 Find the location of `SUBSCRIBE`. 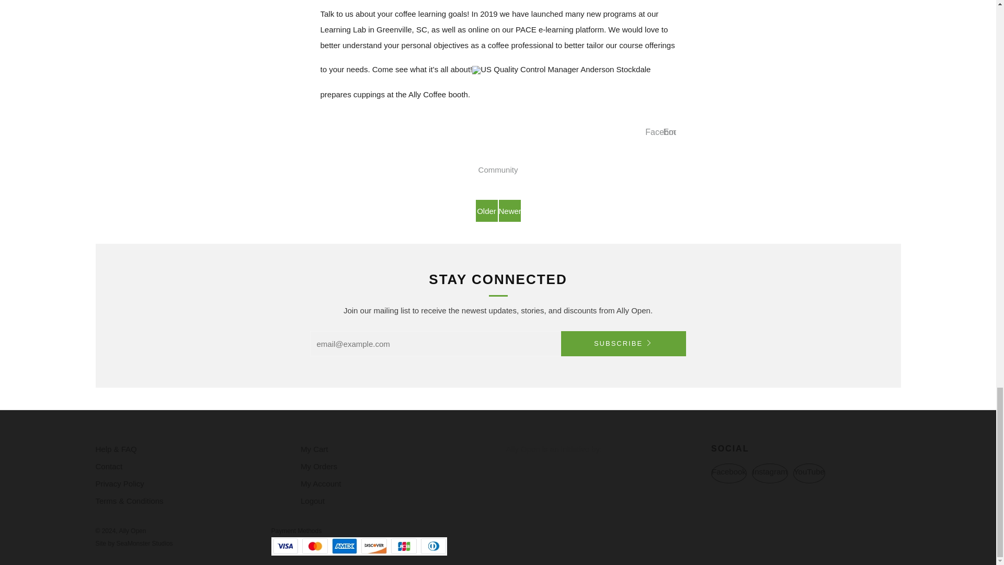

SUBSCRIBE is located at coordinates (623, 343).